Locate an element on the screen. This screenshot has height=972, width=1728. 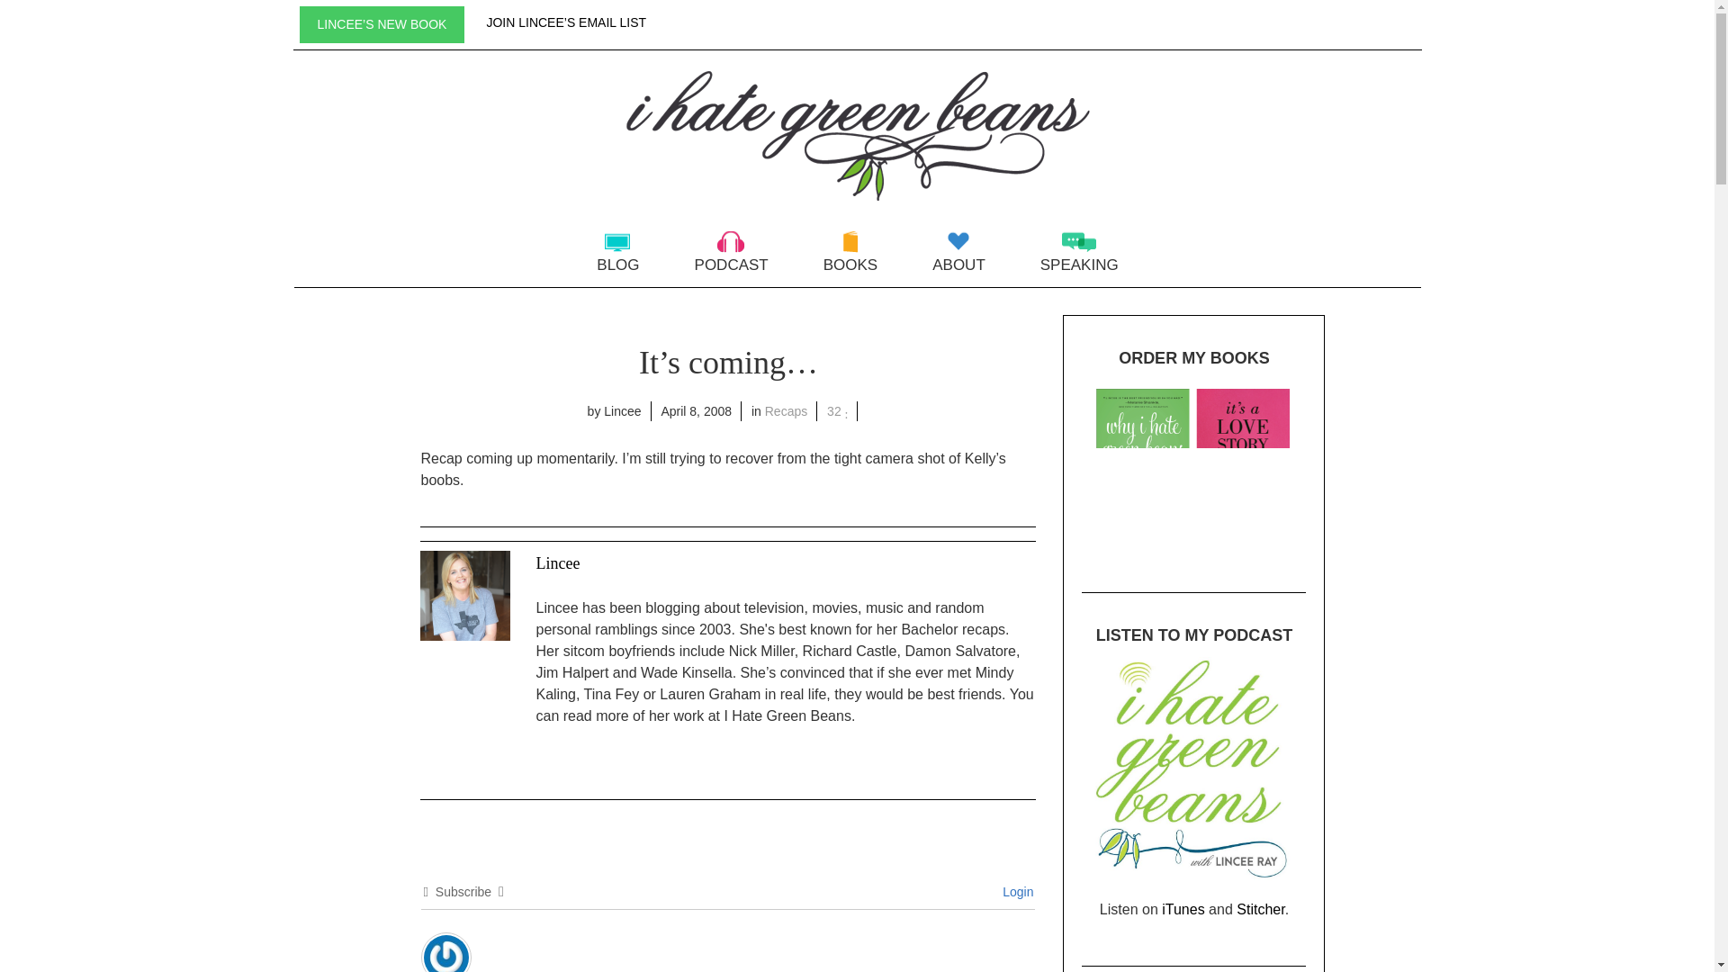
Lincee is located at coordinates (557, 563).